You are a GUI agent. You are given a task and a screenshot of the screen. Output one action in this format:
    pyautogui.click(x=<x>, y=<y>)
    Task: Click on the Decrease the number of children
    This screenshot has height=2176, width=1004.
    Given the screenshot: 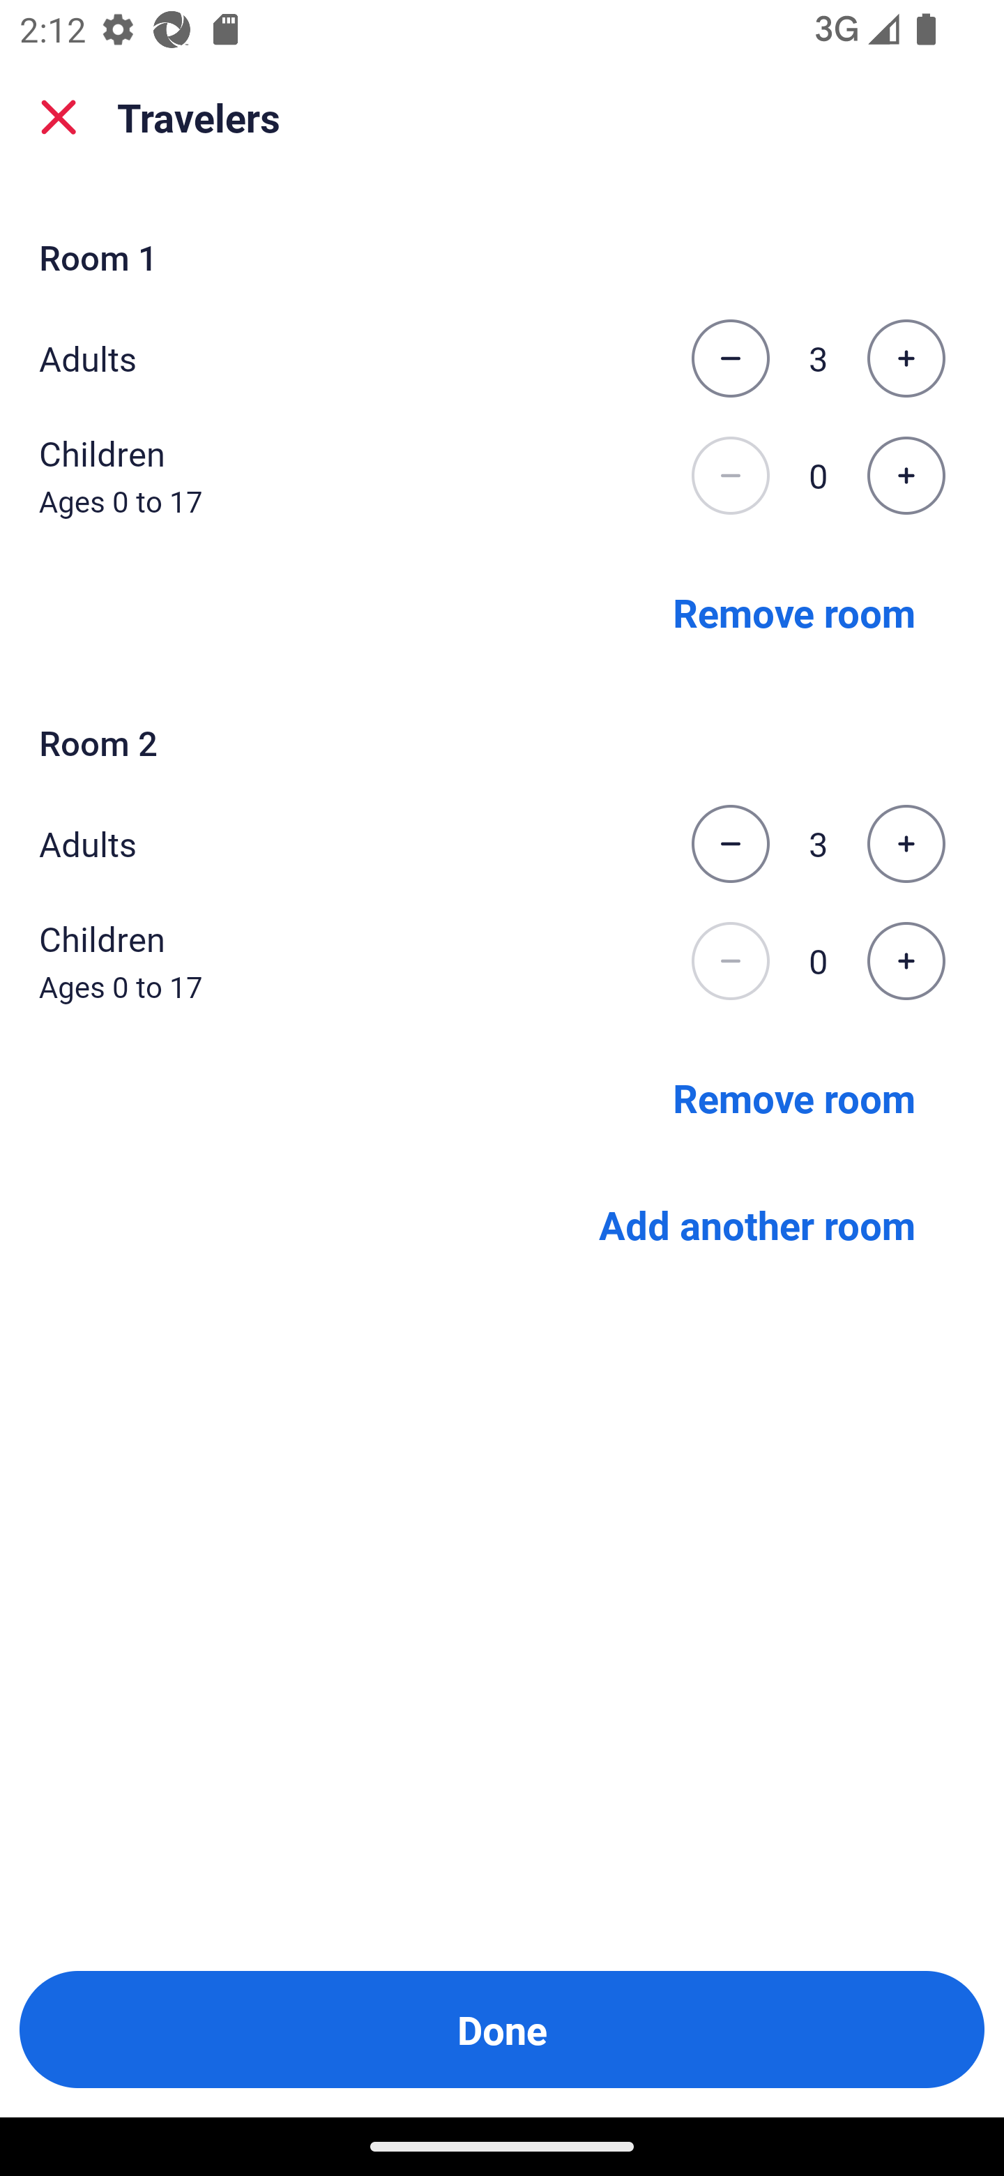 What is the action you would take?
    pyautogui.click(x=730, y=961)
    